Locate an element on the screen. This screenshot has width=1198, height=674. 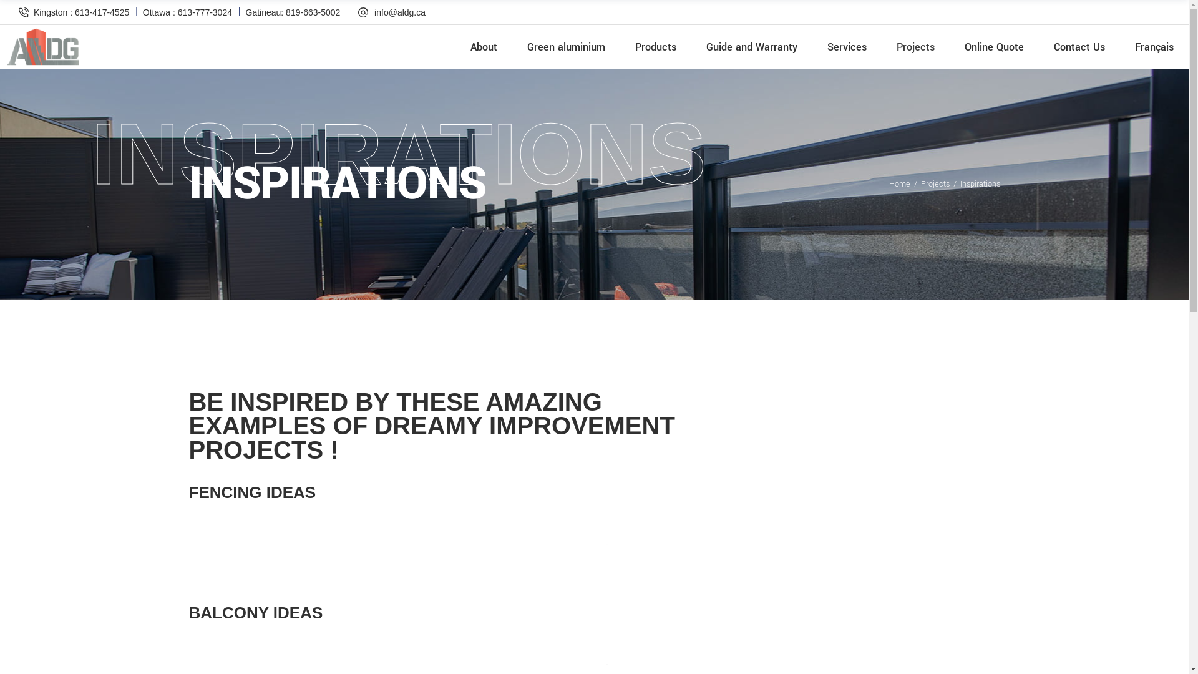
info@aldg.ca is located at coordinates (400, 12).